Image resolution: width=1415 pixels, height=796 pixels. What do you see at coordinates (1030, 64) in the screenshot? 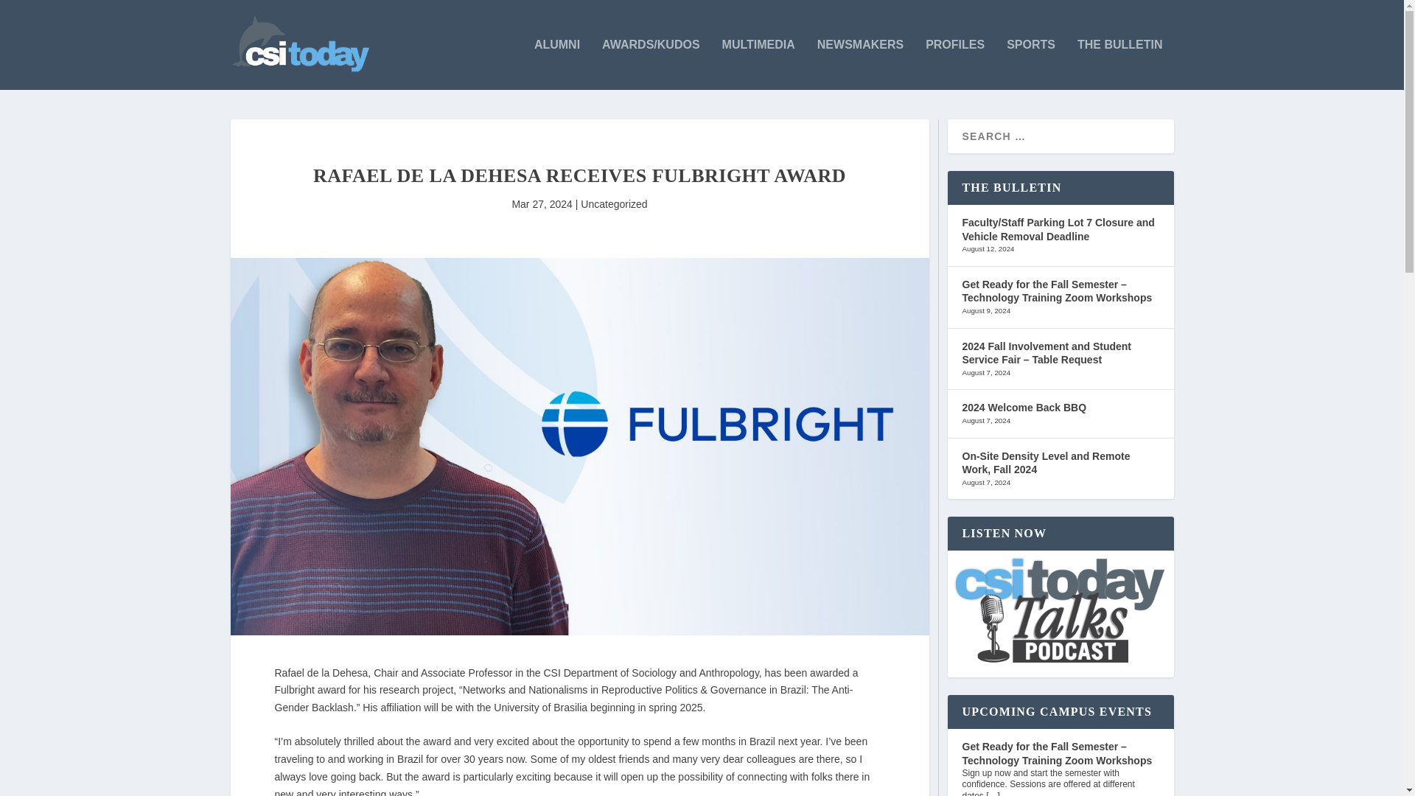
I see `SPORTS` at bounding box center [1030, 64].